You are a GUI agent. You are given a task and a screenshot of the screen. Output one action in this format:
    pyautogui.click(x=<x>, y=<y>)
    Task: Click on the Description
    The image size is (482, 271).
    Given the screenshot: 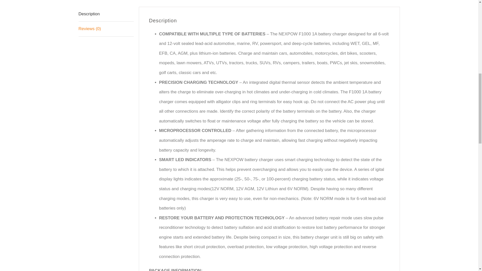 What is the action you would take?
    pyautogui.click(x=106, y=14)
    